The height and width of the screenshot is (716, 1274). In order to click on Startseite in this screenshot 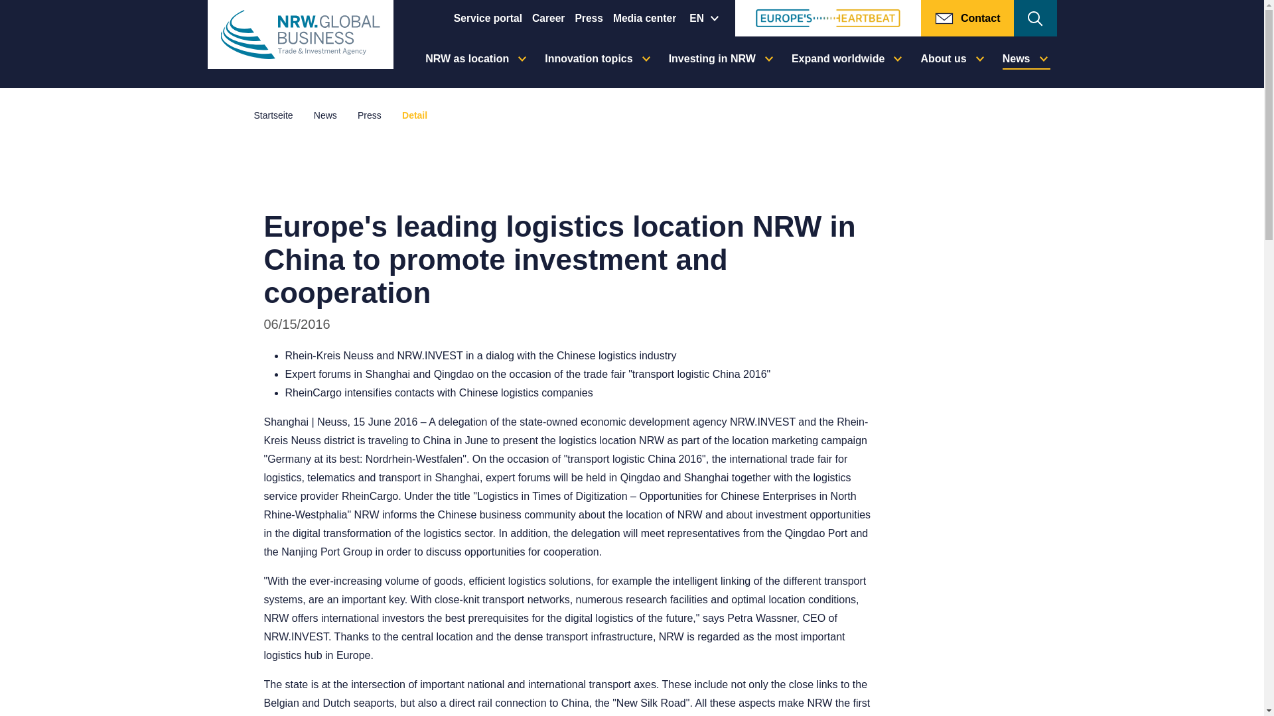, I will do `click(273, 115)`.